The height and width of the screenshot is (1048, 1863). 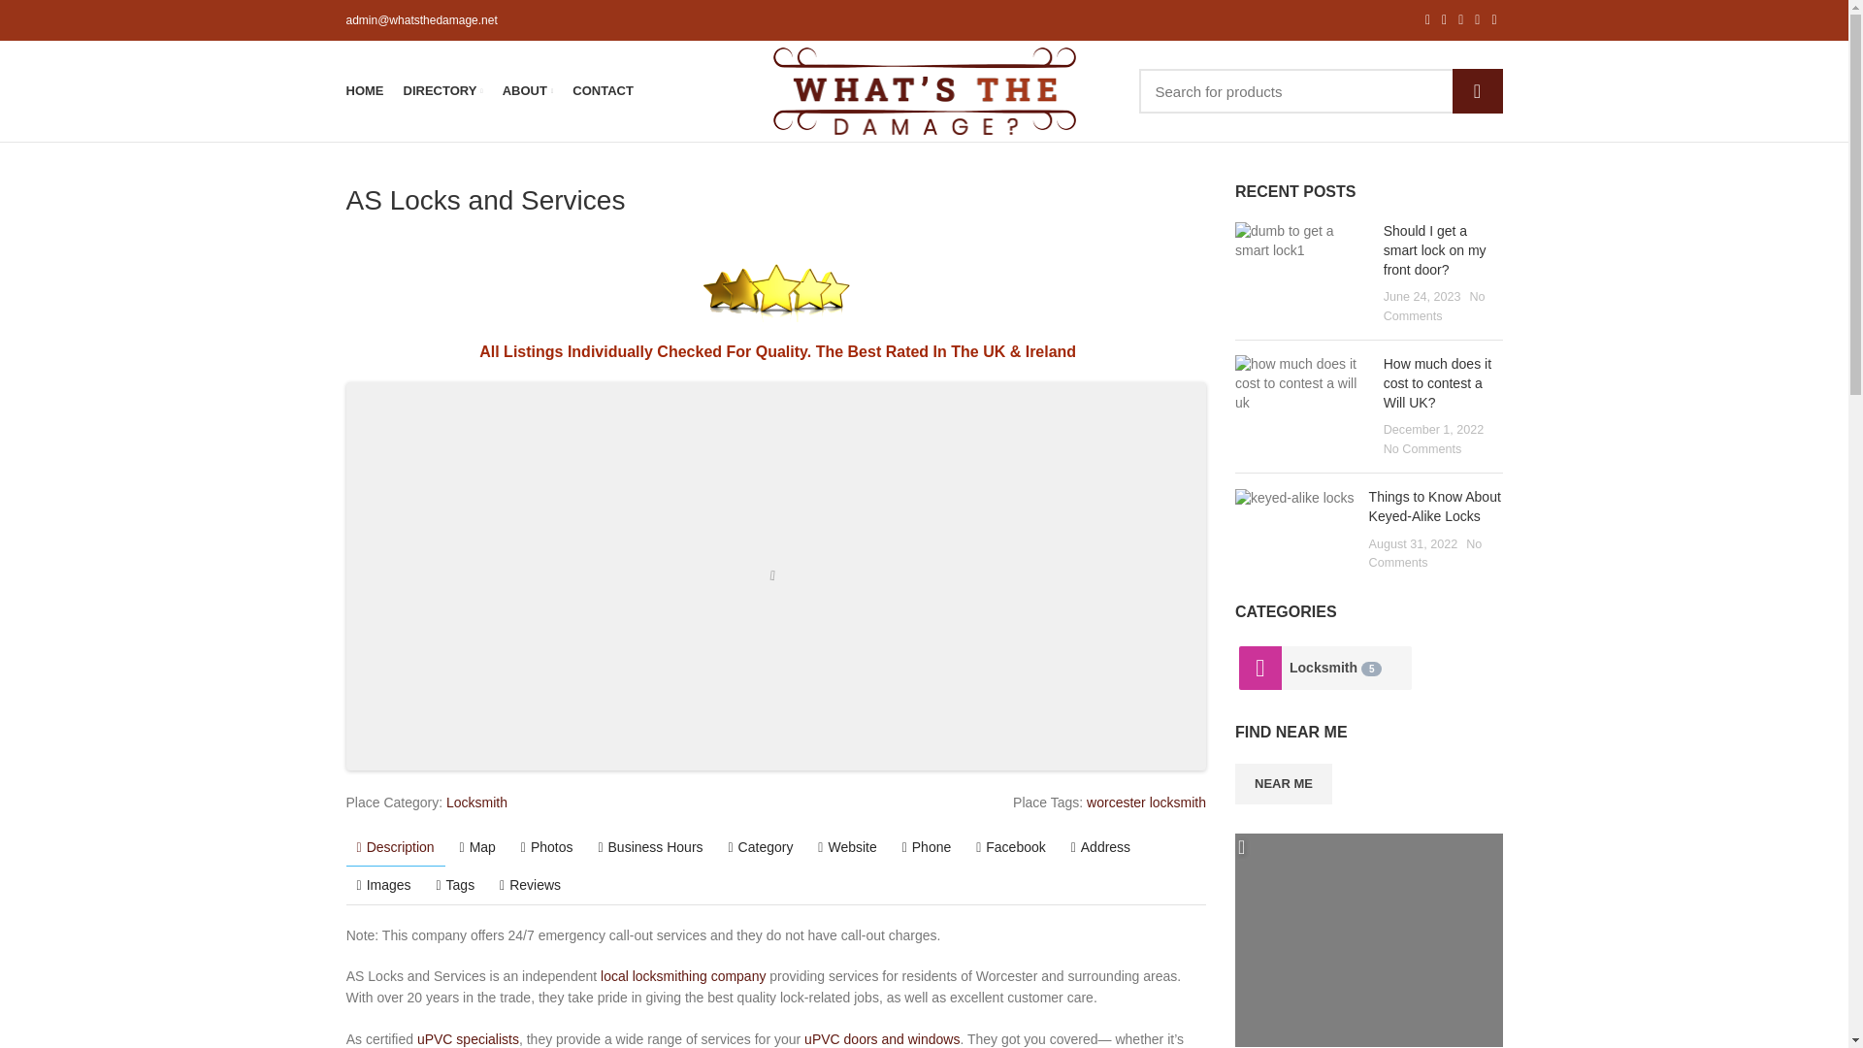 What do you see at coordinates (1347, 668) in the screenshot?
I see `Locksmith` at bounding box center [1347, 668].